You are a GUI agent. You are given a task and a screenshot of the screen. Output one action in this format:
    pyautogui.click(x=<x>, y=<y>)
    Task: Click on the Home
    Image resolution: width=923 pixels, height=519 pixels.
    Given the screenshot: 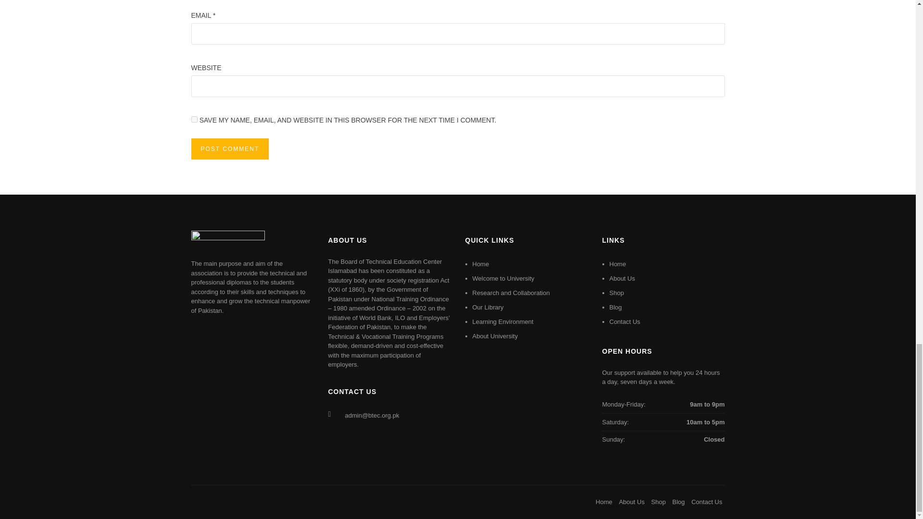 What is the action you would take?
    pyautogui.click(x=480, y=264)
    